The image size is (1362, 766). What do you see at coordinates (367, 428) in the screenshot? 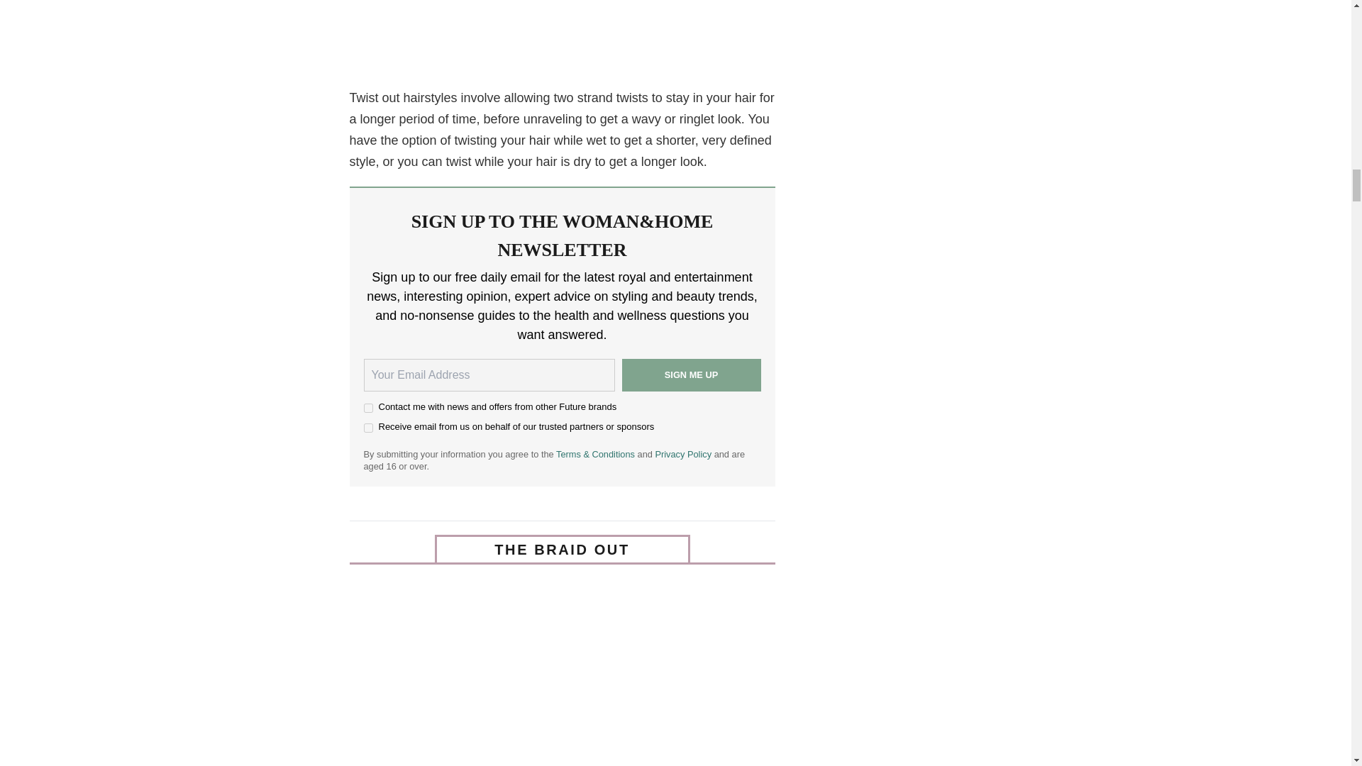
I see `on` at bounding box center [367, 428].